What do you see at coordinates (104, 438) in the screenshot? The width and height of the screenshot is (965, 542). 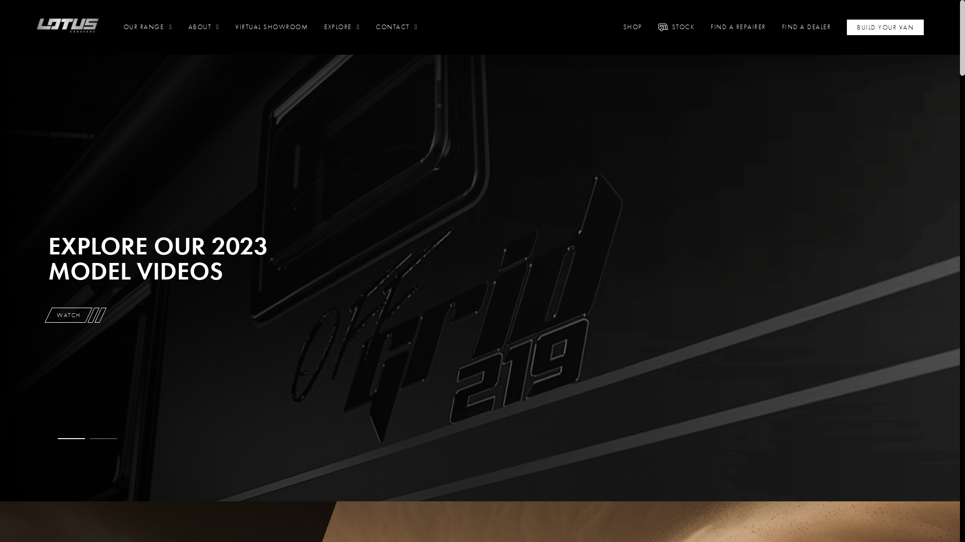 I see `2` at bounding box center [104, 438].